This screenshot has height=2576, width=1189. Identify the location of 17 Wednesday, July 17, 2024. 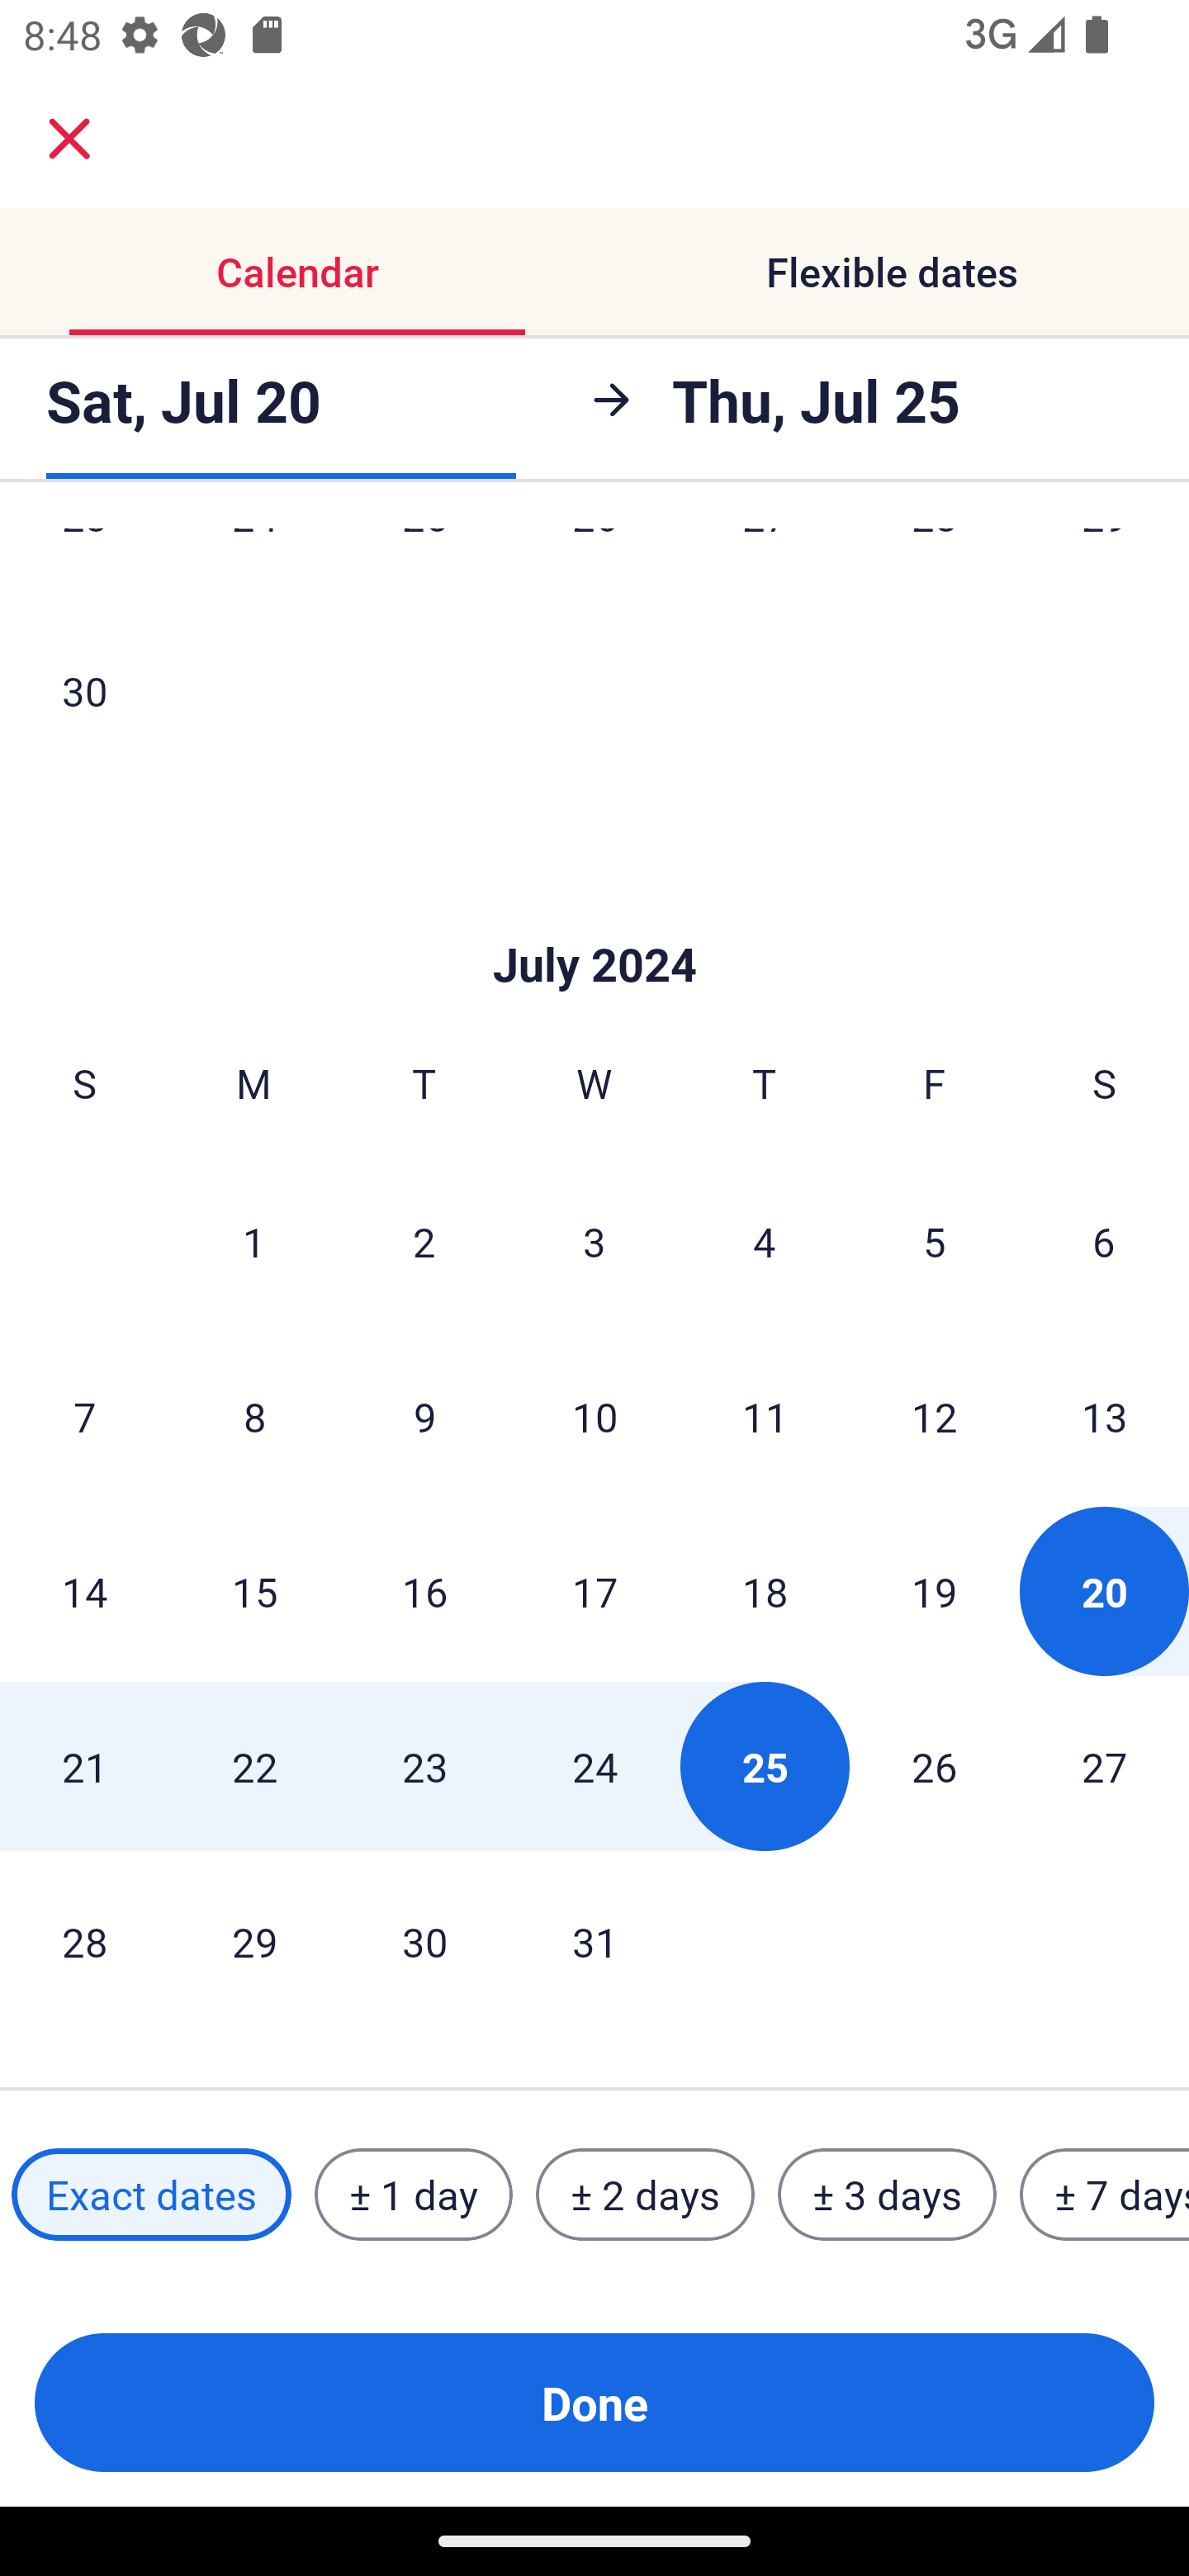
(594, 1592).